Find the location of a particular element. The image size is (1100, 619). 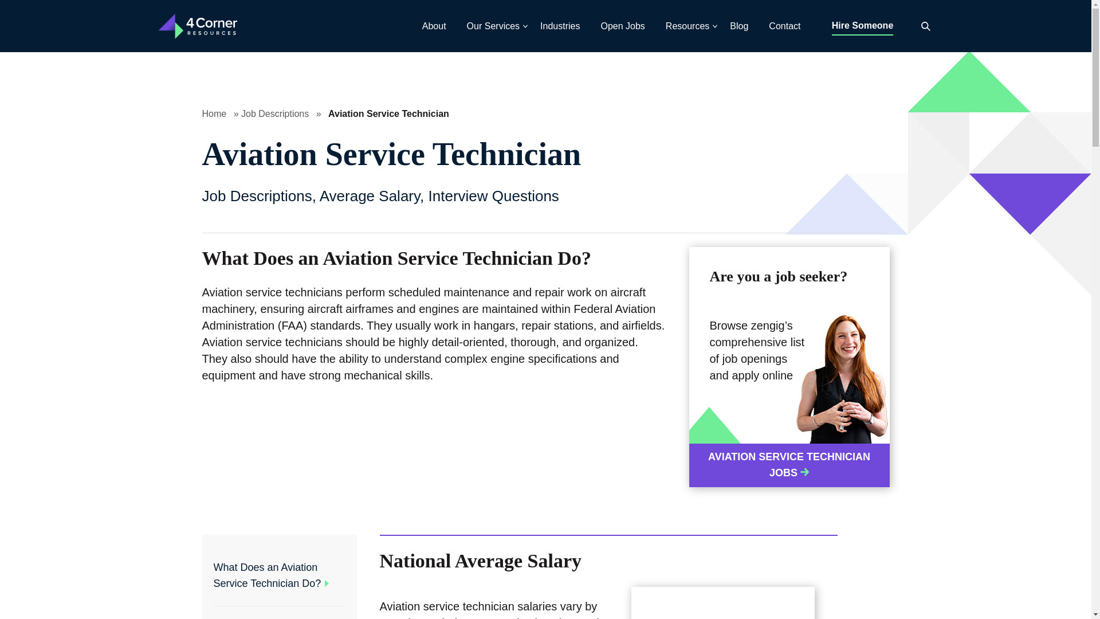

Contact is located at coordinates (785, 26).